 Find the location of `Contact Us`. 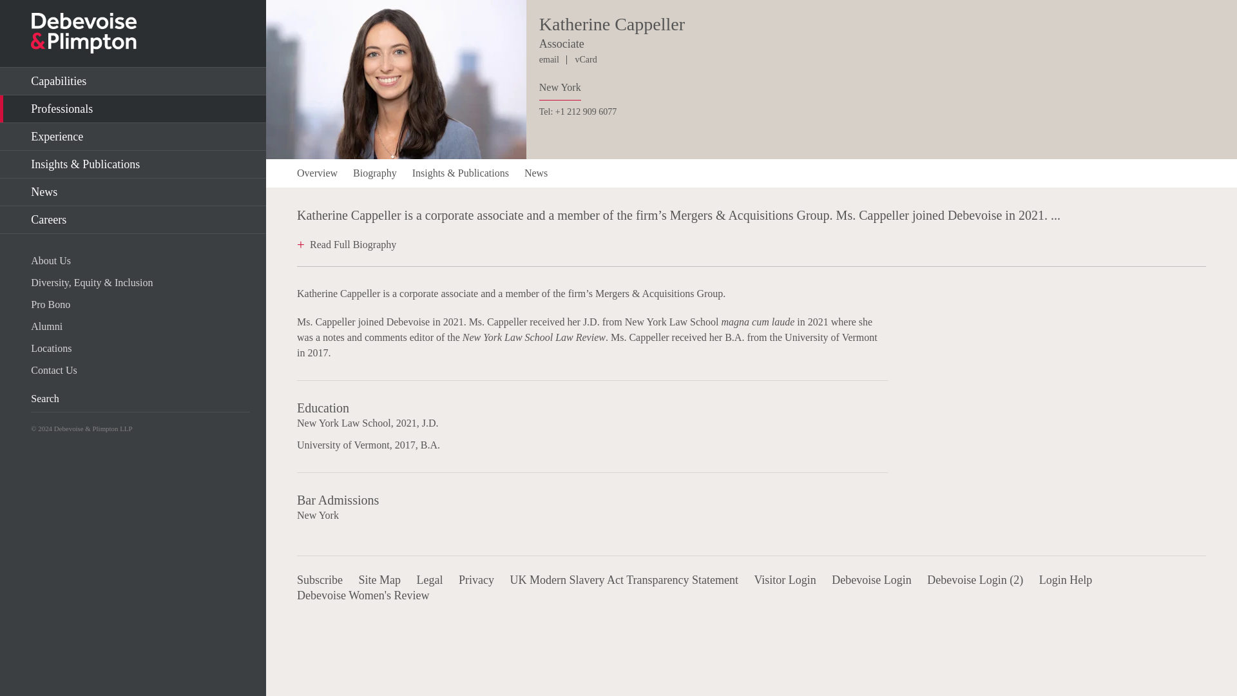

Contact Us is located at coordinates (140, 370).